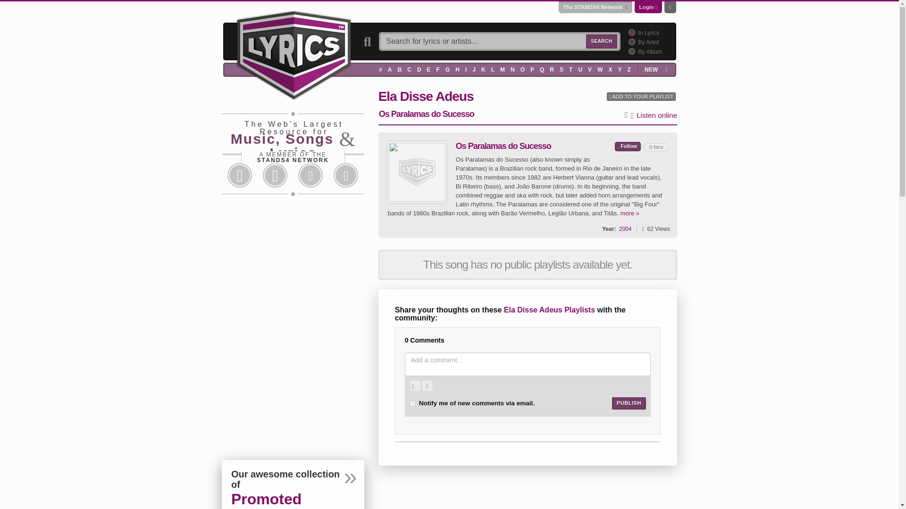 The height and width of the screenshot is (509, 906). What do you see at coordinates (310, 175) in the screenshot?
I see `Share this page on Reddit` at bounding box center [310, 175].